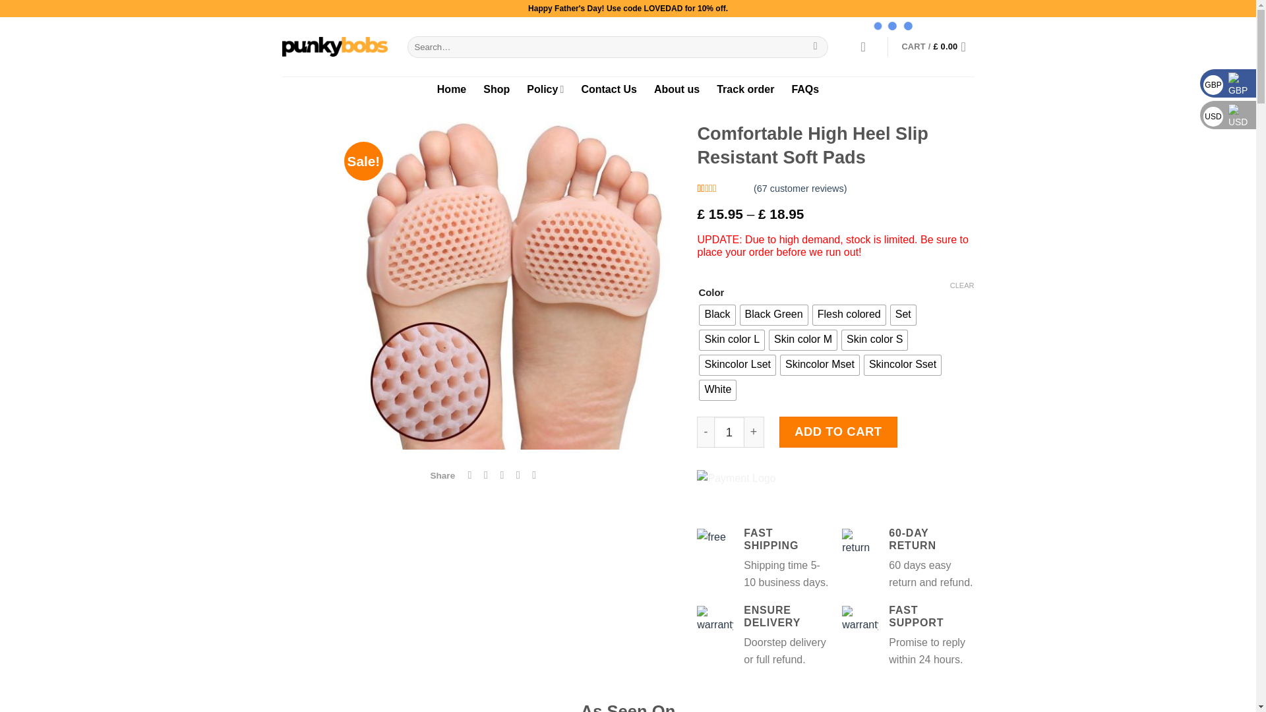 This screenshot has height=712, width=1266. What do you see at coordinates (497, 89) in the screenshot?
I see `Shop` at bounding box center [497, 89].